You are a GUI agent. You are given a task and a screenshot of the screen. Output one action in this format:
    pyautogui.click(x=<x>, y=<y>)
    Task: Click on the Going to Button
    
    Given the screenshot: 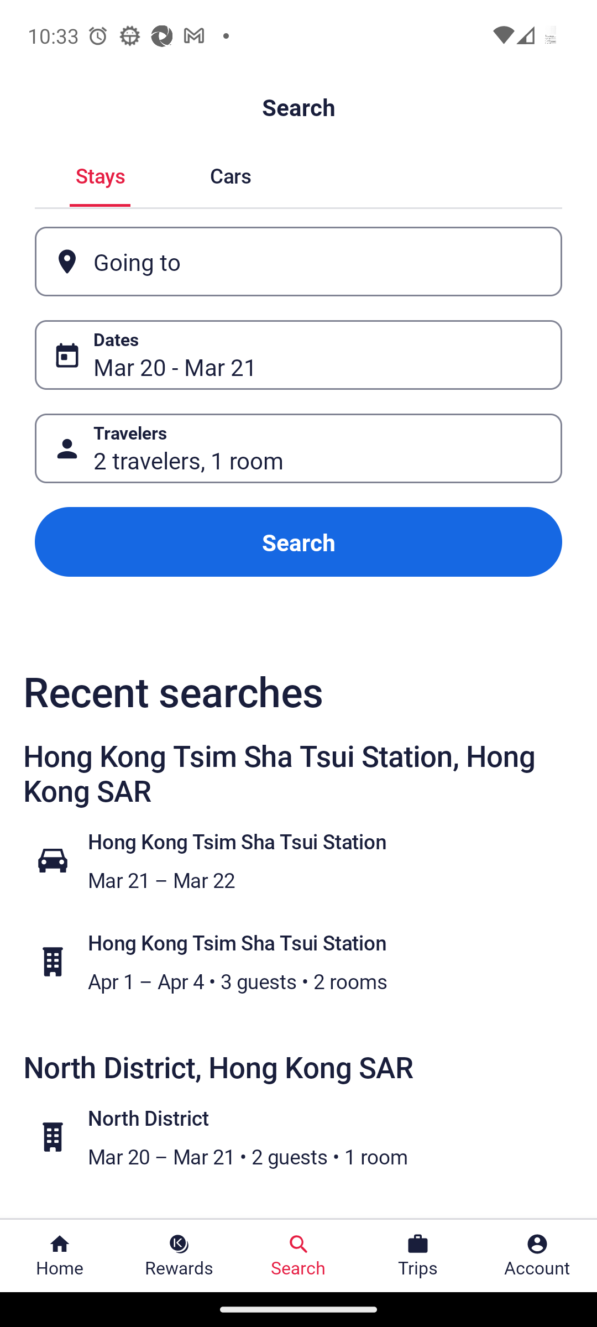 What is the action you would take?
    pyautogui.click(x=298, y=261)
    